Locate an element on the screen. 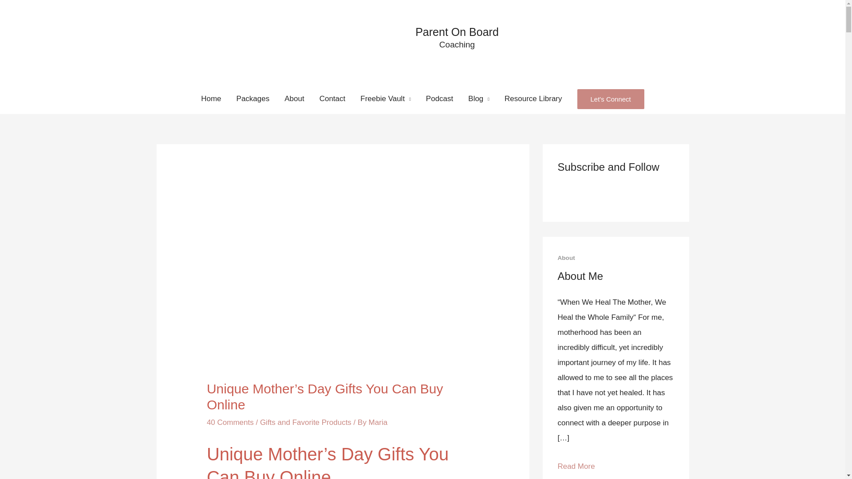 The height and width of the screenshot is (479, 852). About is located at coordinates (294, 99).